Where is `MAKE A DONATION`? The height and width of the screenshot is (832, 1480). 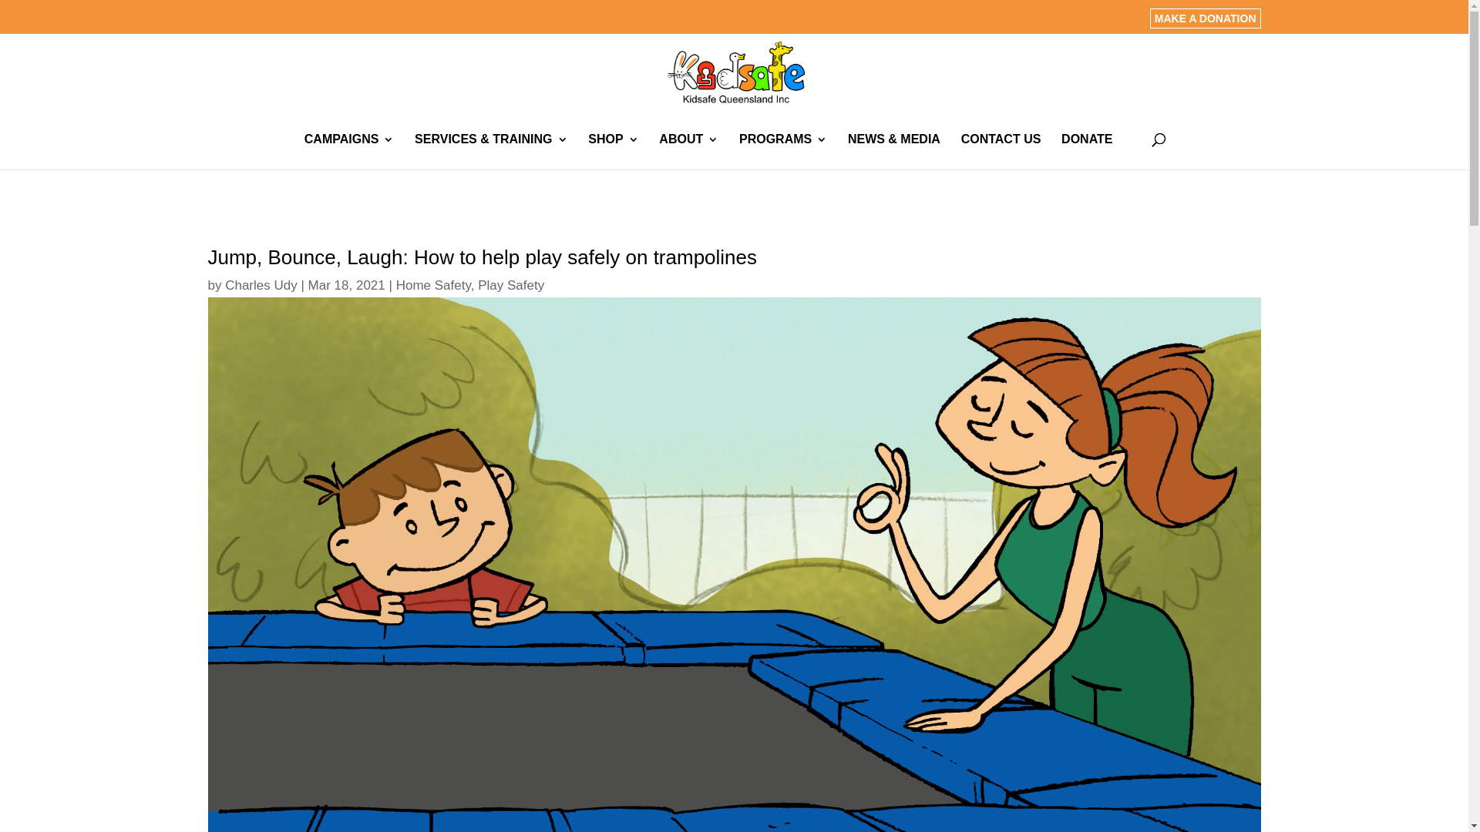 MAKE A DONATION is located at coordinates (1206, 18).